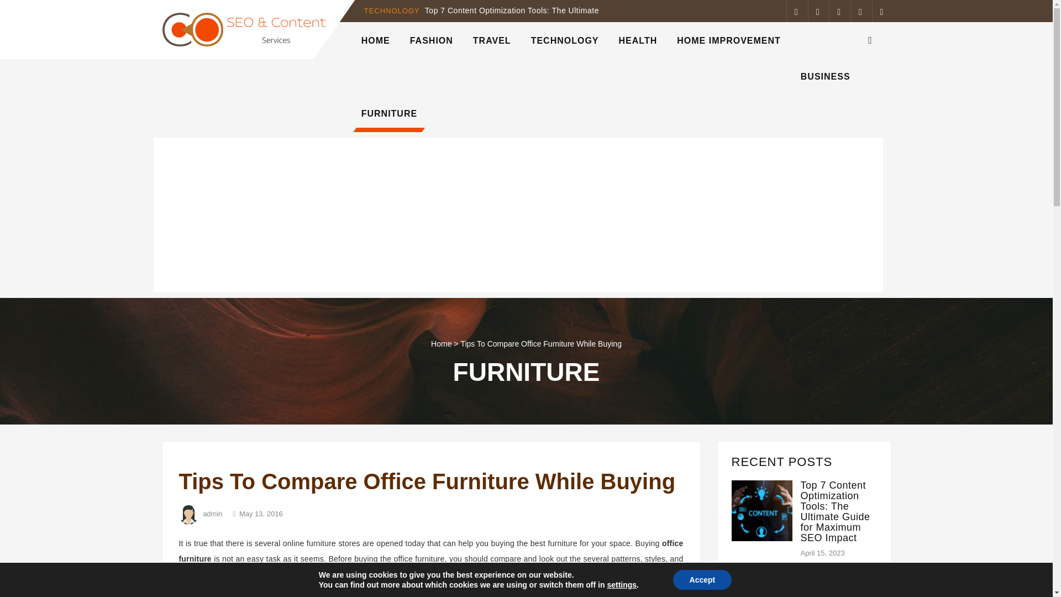 Image resolution: width=1061 pixels, height=597 pixels. Describe the element at coordinates (375, 40) in the screenshot. I see `HOME` at that location.